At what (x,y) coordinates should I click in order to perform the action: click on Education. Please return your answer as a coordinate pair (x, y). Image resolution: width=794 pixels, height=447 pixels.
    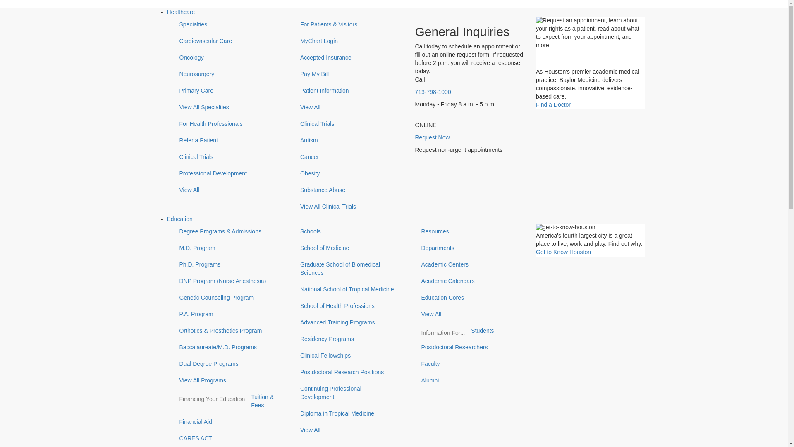
    Looking at the image, I should click on (179, 219).